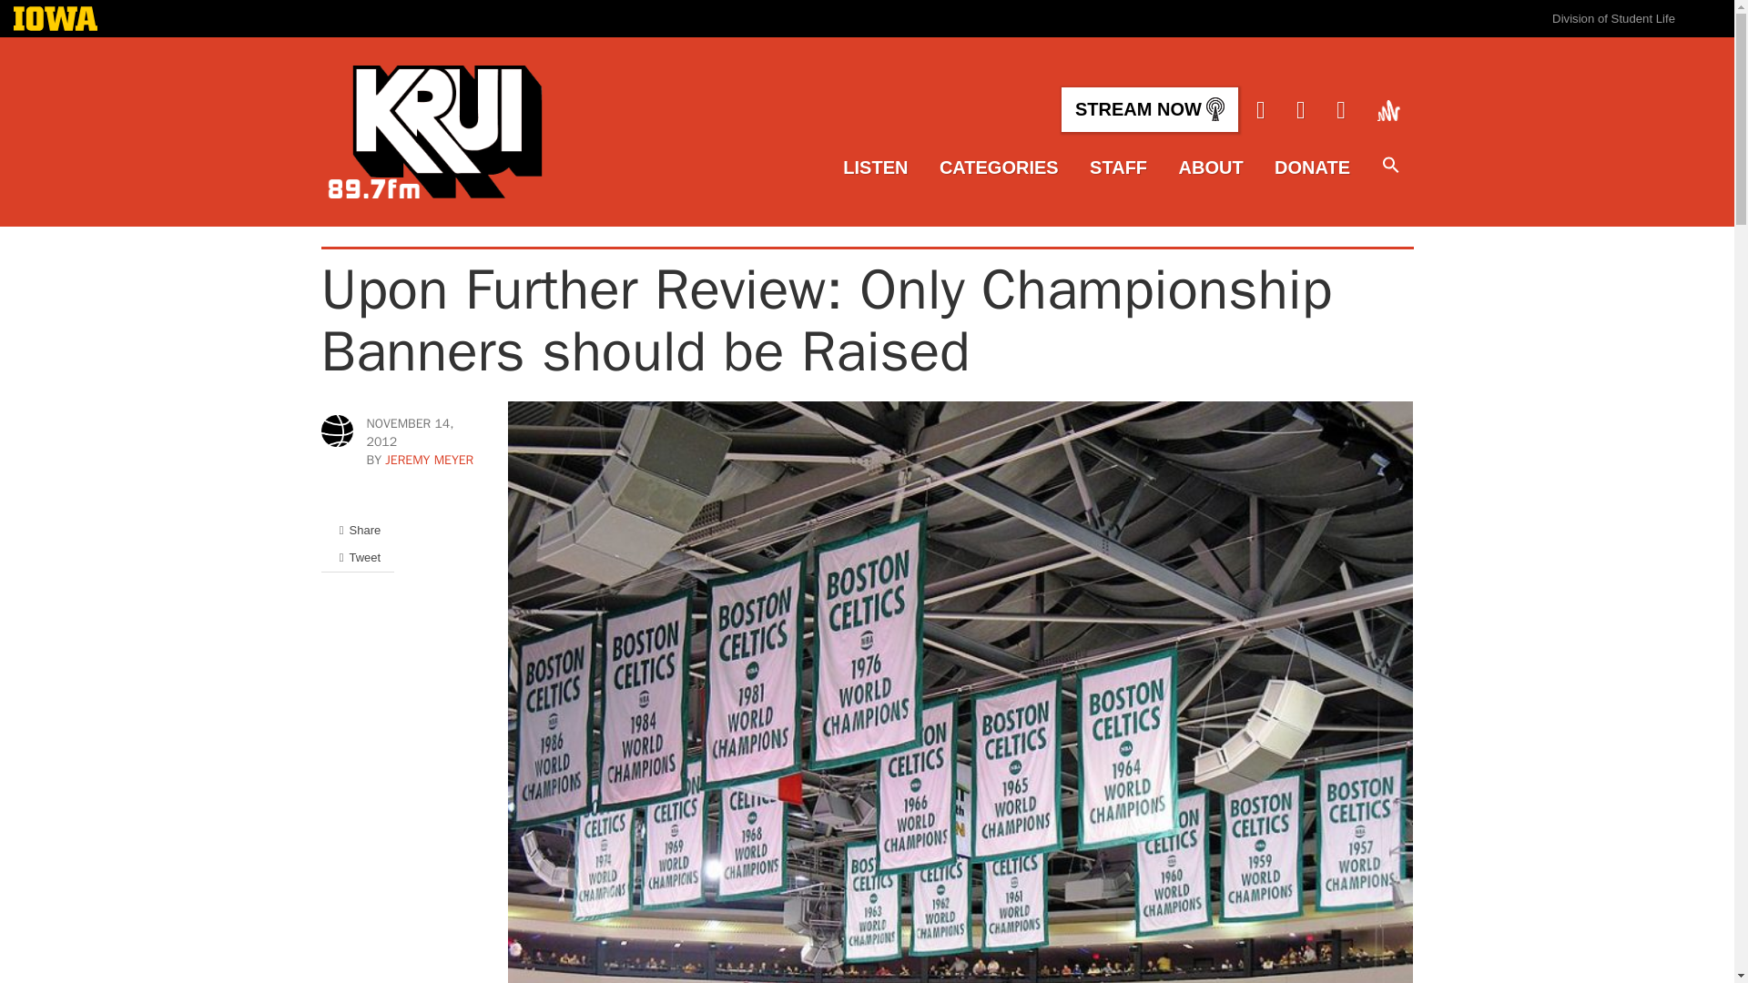 The width and height of the screenshot is (1748, 983). I want to click on ABOUT, so click(1211, 167).